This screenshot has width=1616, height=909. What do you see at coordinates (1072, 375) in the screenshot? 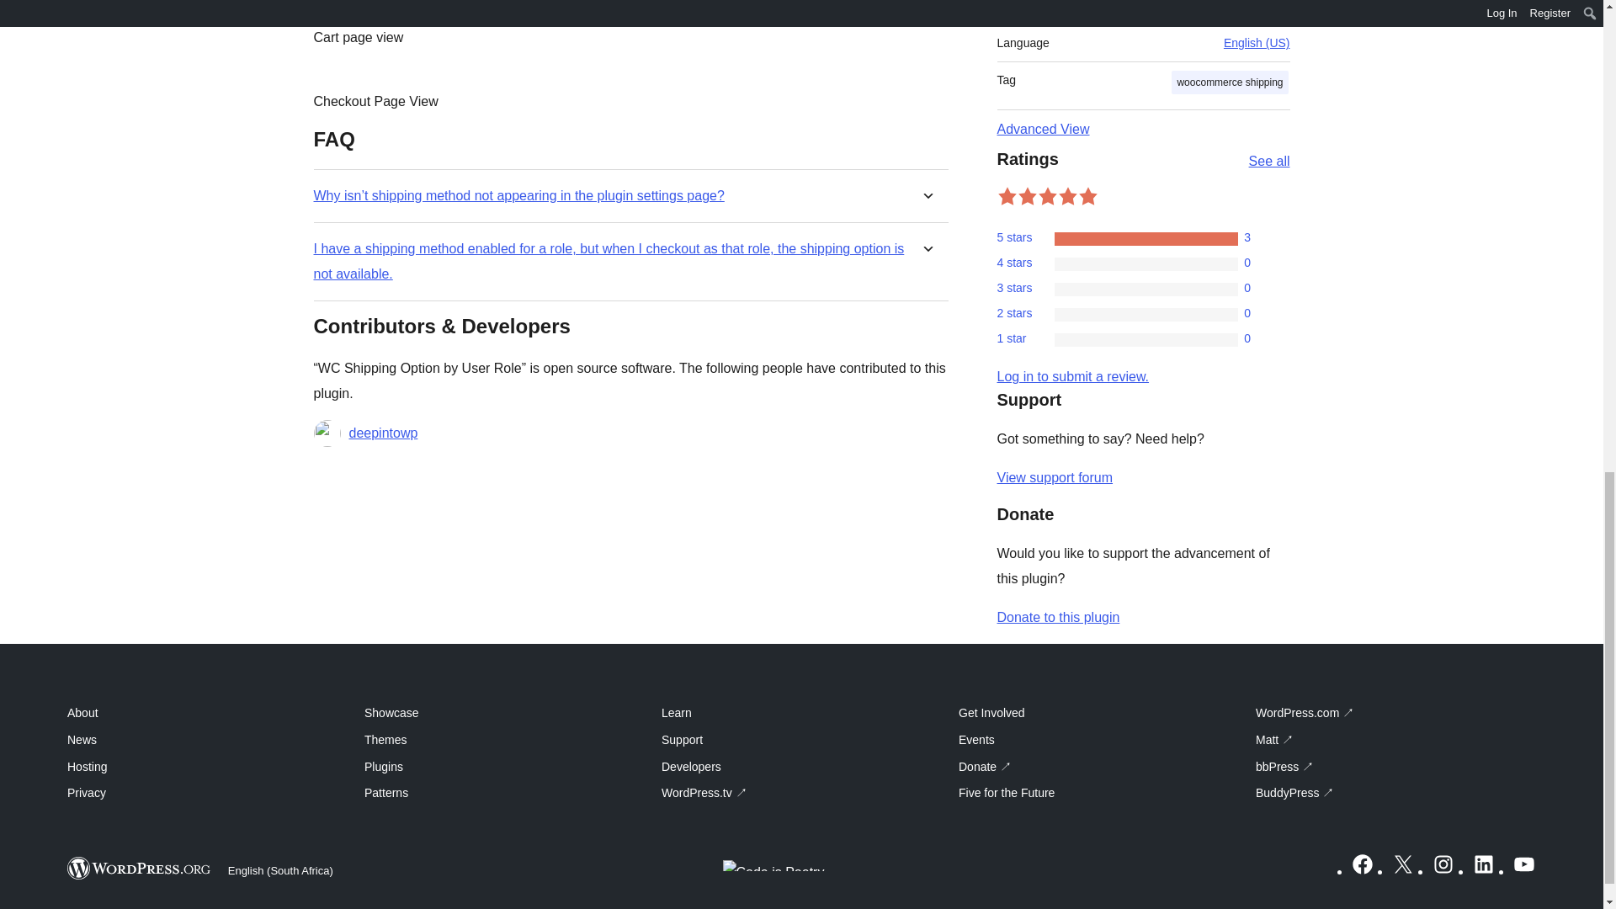
I see `Log in to WordPress.org` at bounding box center [1072, 375].